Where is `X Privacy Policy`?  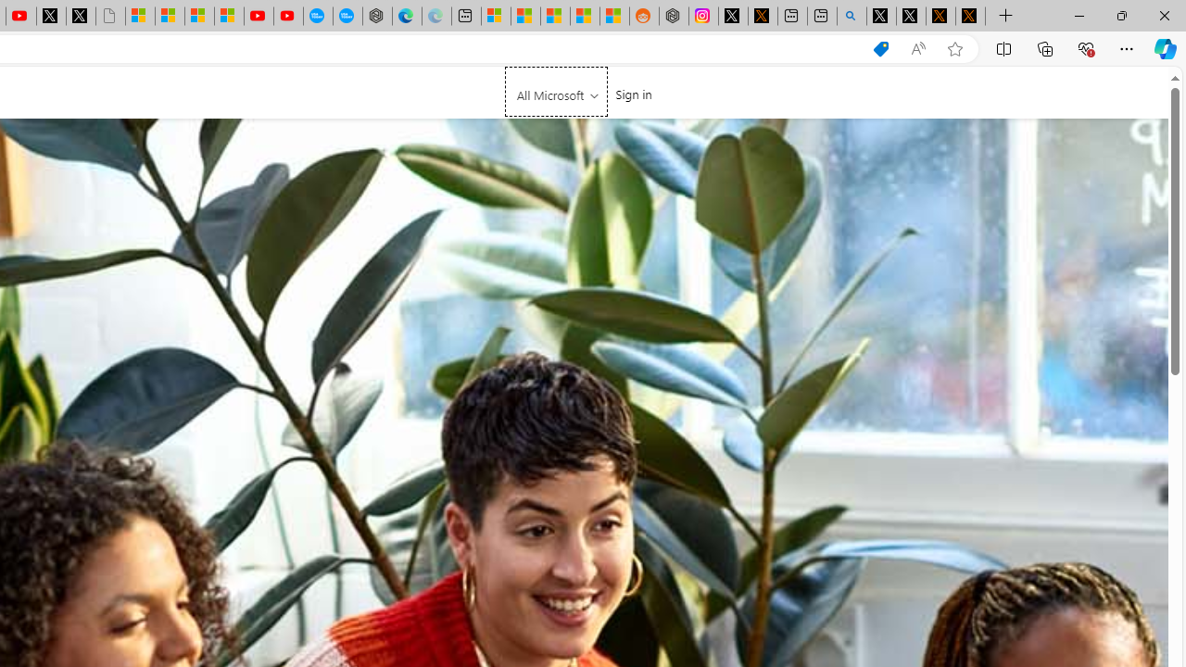
X Privacy Policy is located at coordinates (970, 17).